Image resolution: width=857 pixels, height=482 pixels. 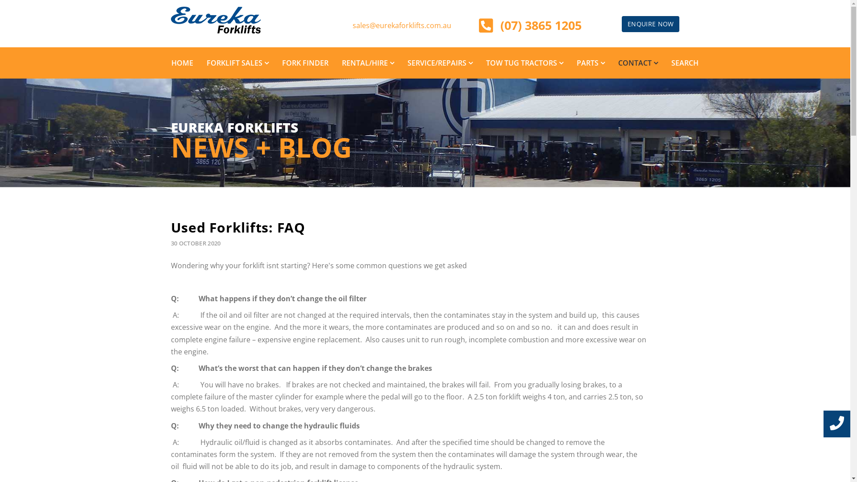 I want to click on CONTACT, so click(x=638, y=63).